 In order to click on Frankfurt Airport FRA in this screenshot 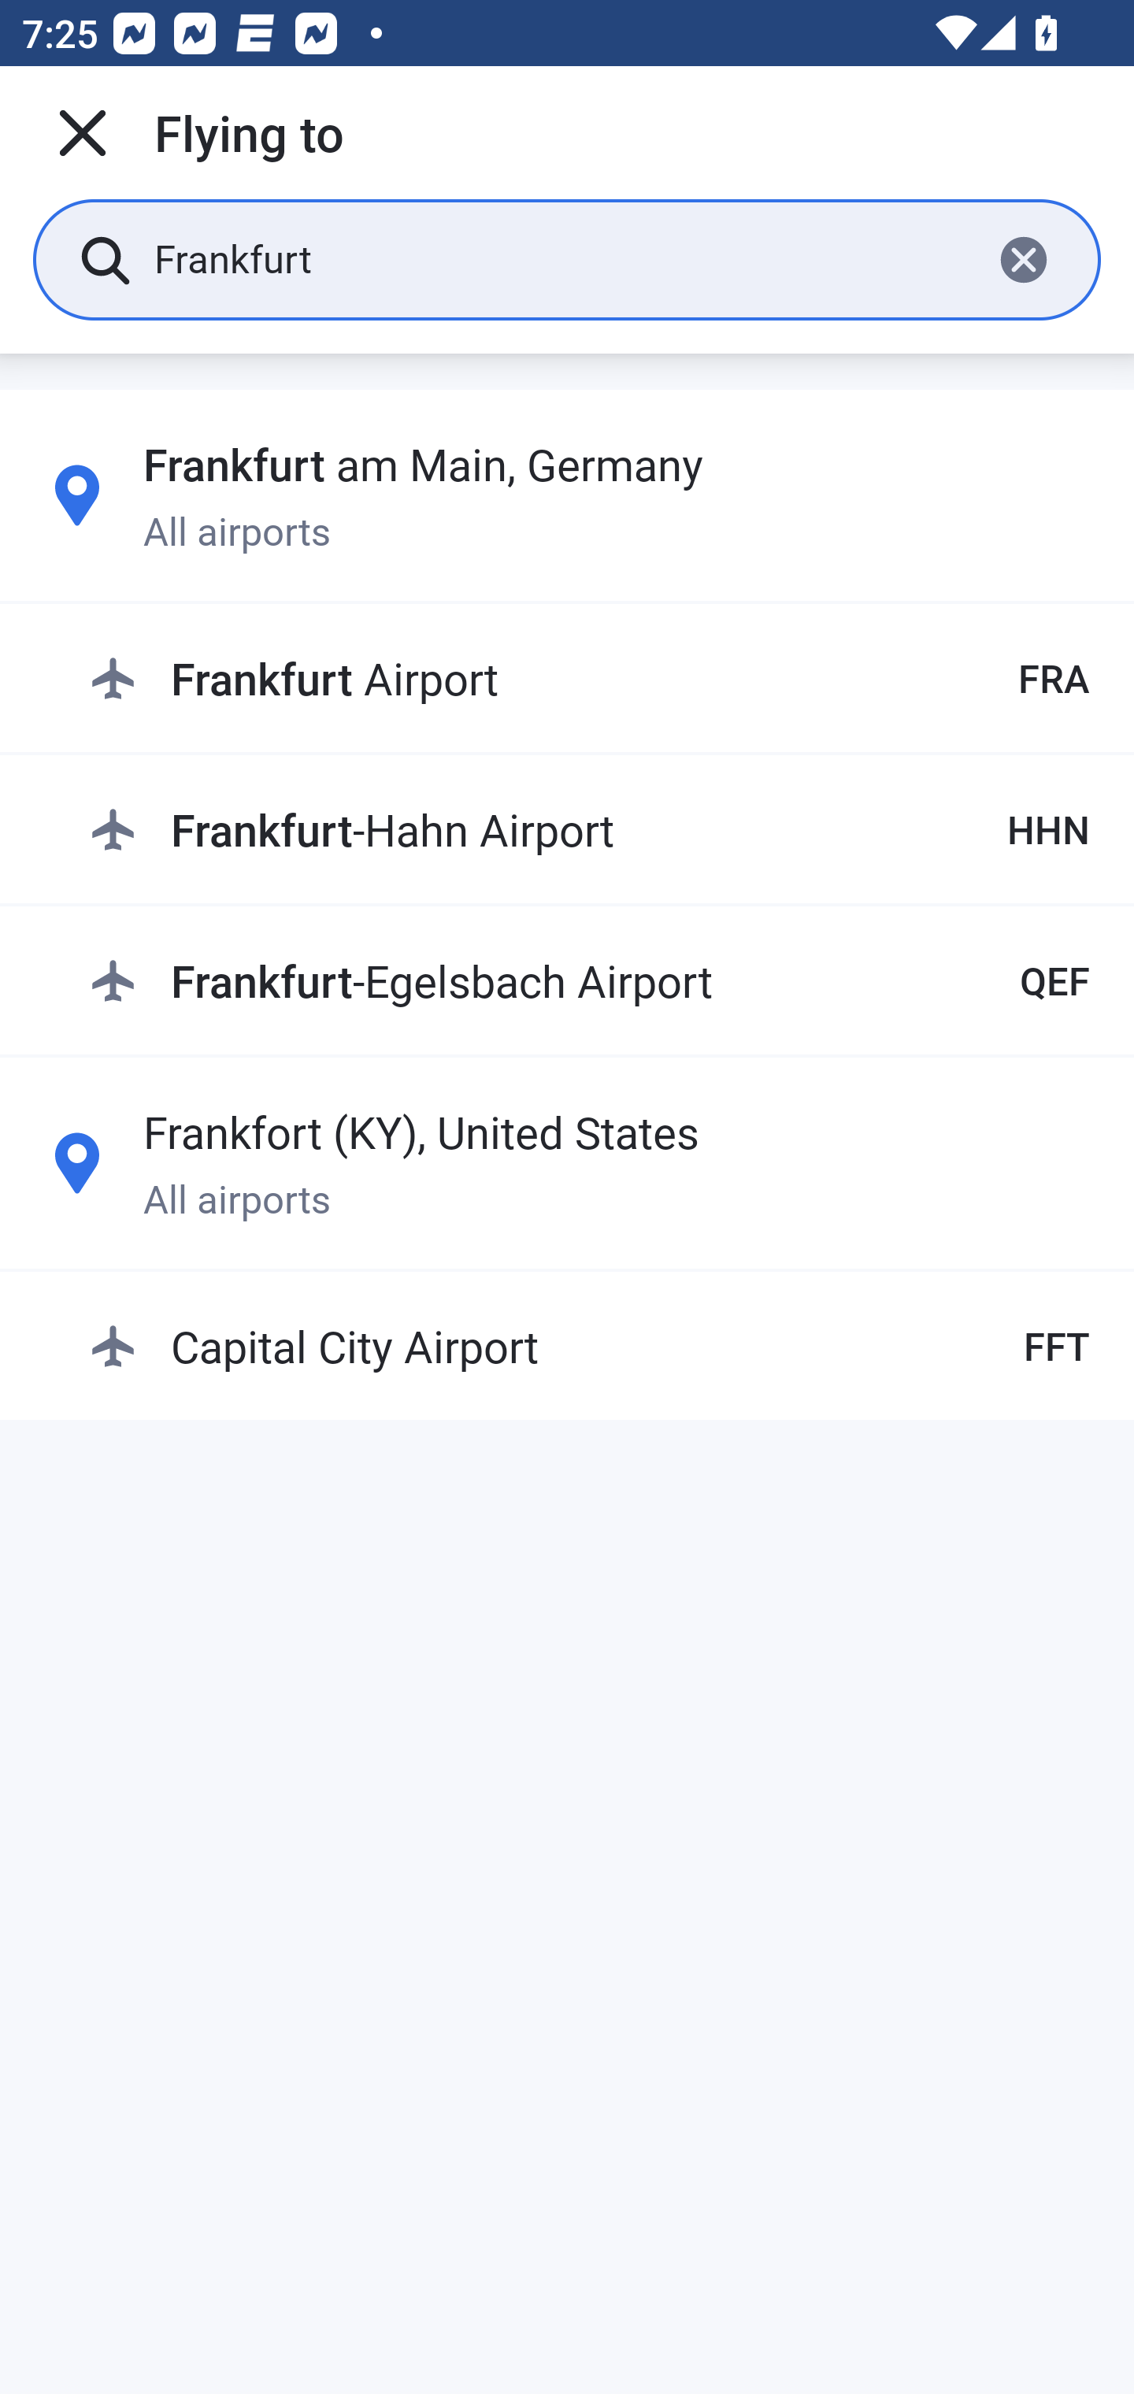, I will do `click(589, 679)`.